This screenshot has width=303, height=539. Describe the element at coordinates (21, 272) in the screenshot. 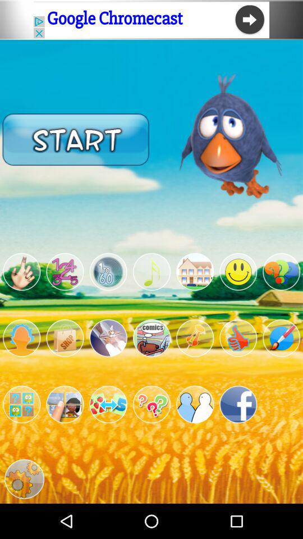

I see `filter` at that location.